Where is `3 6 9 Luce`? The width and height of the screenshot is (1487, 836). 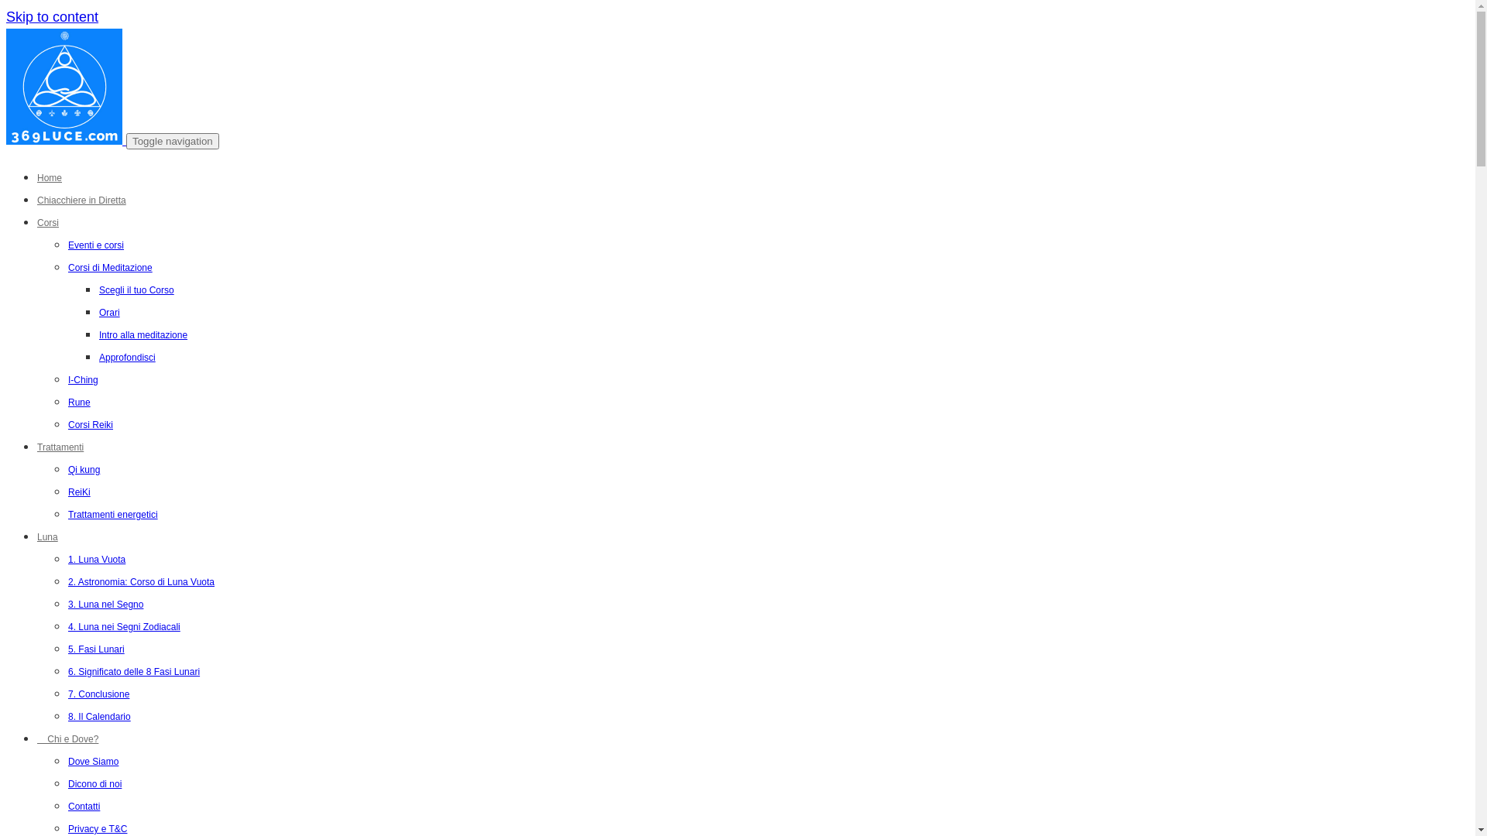 3 6 9 Luce is located at coordinates (64, 87).